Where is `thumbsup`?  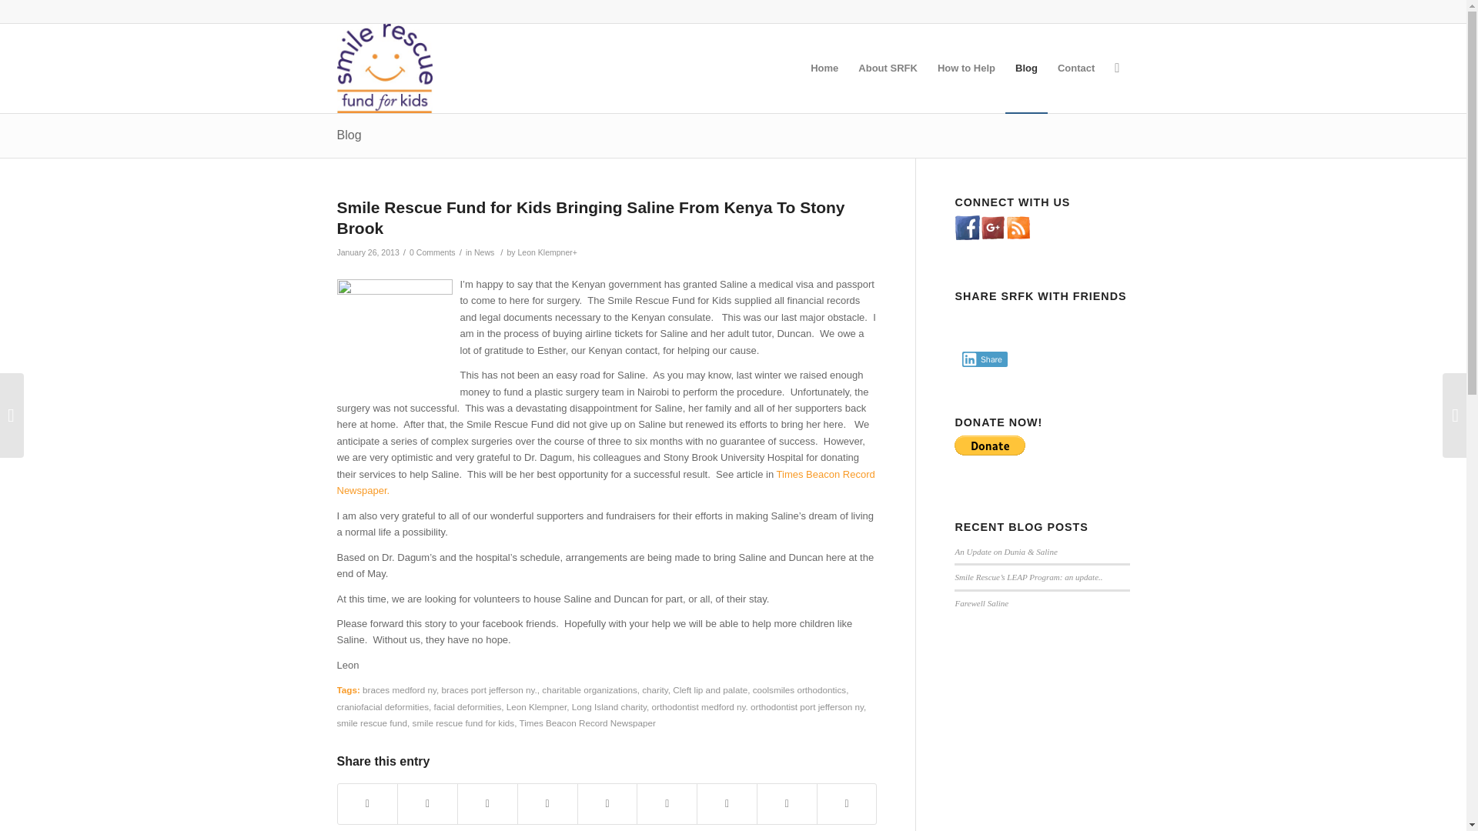 thumbsup is located at coordinates (394, 337).